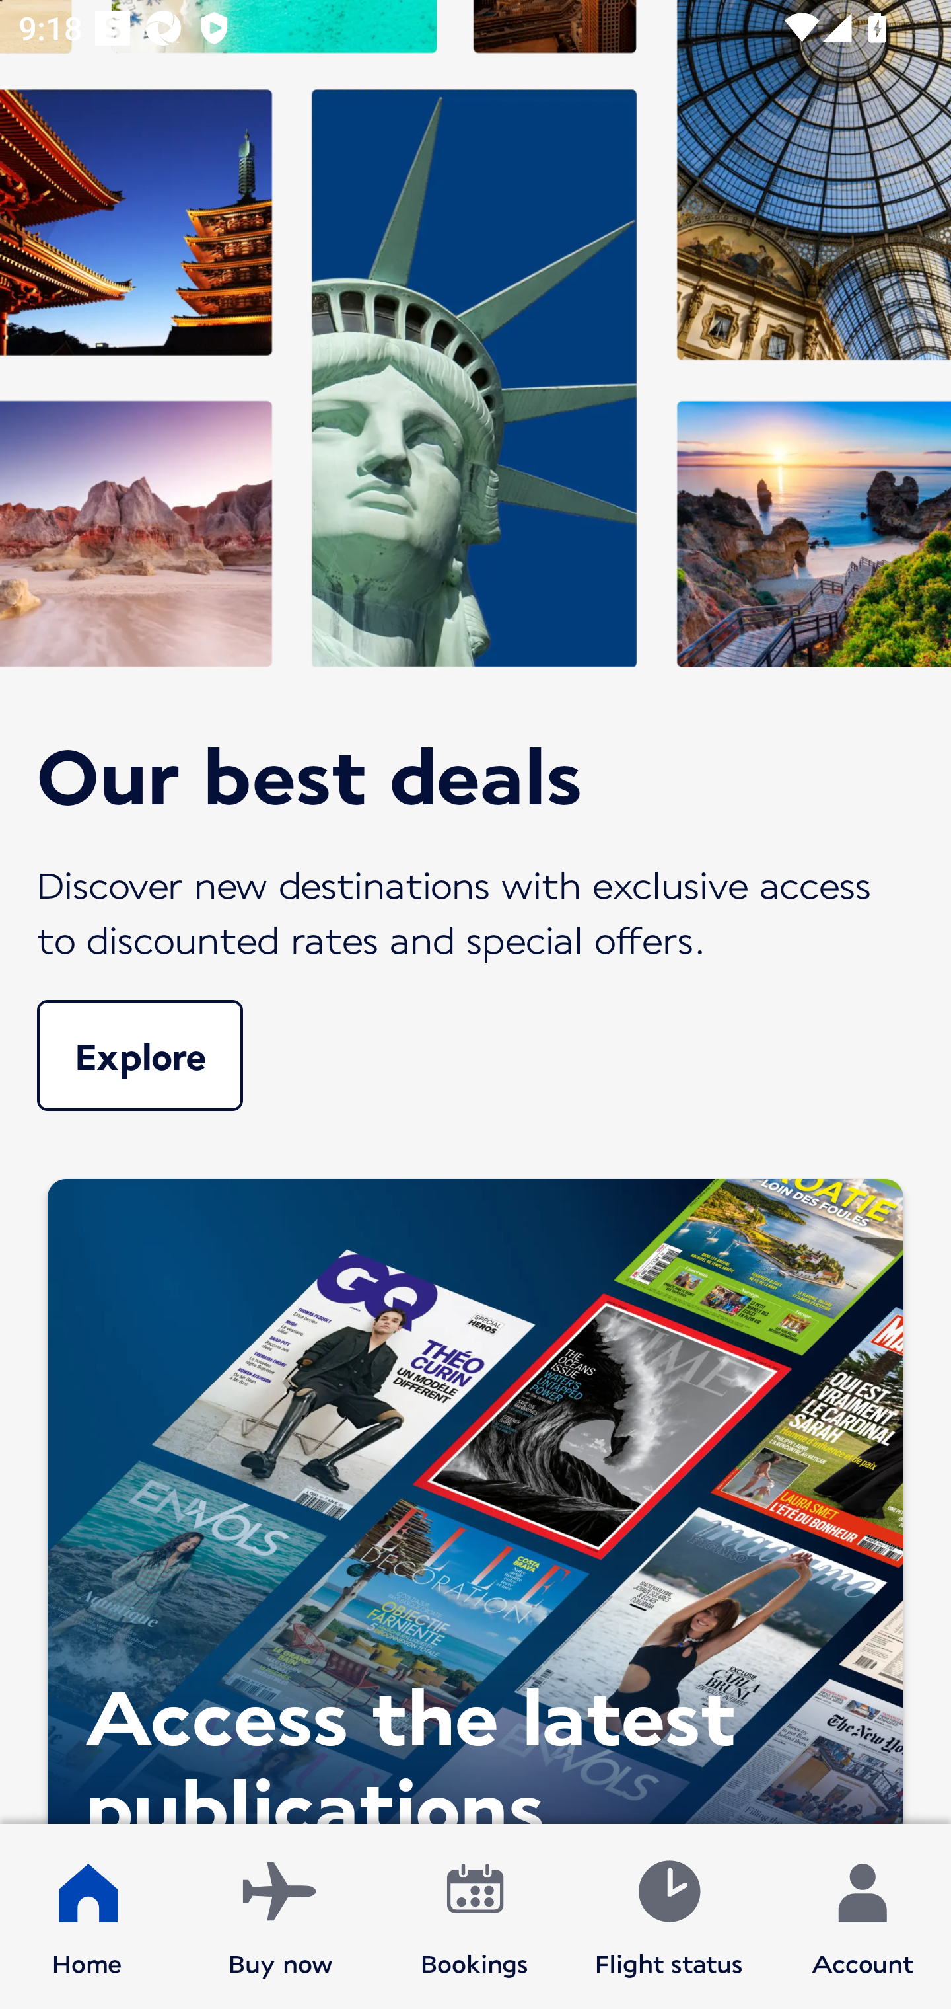  What do you see at coordinates (475, 1496) in the screenshot?
I see `Access the latest publications` at bounding box center [475, 1496].